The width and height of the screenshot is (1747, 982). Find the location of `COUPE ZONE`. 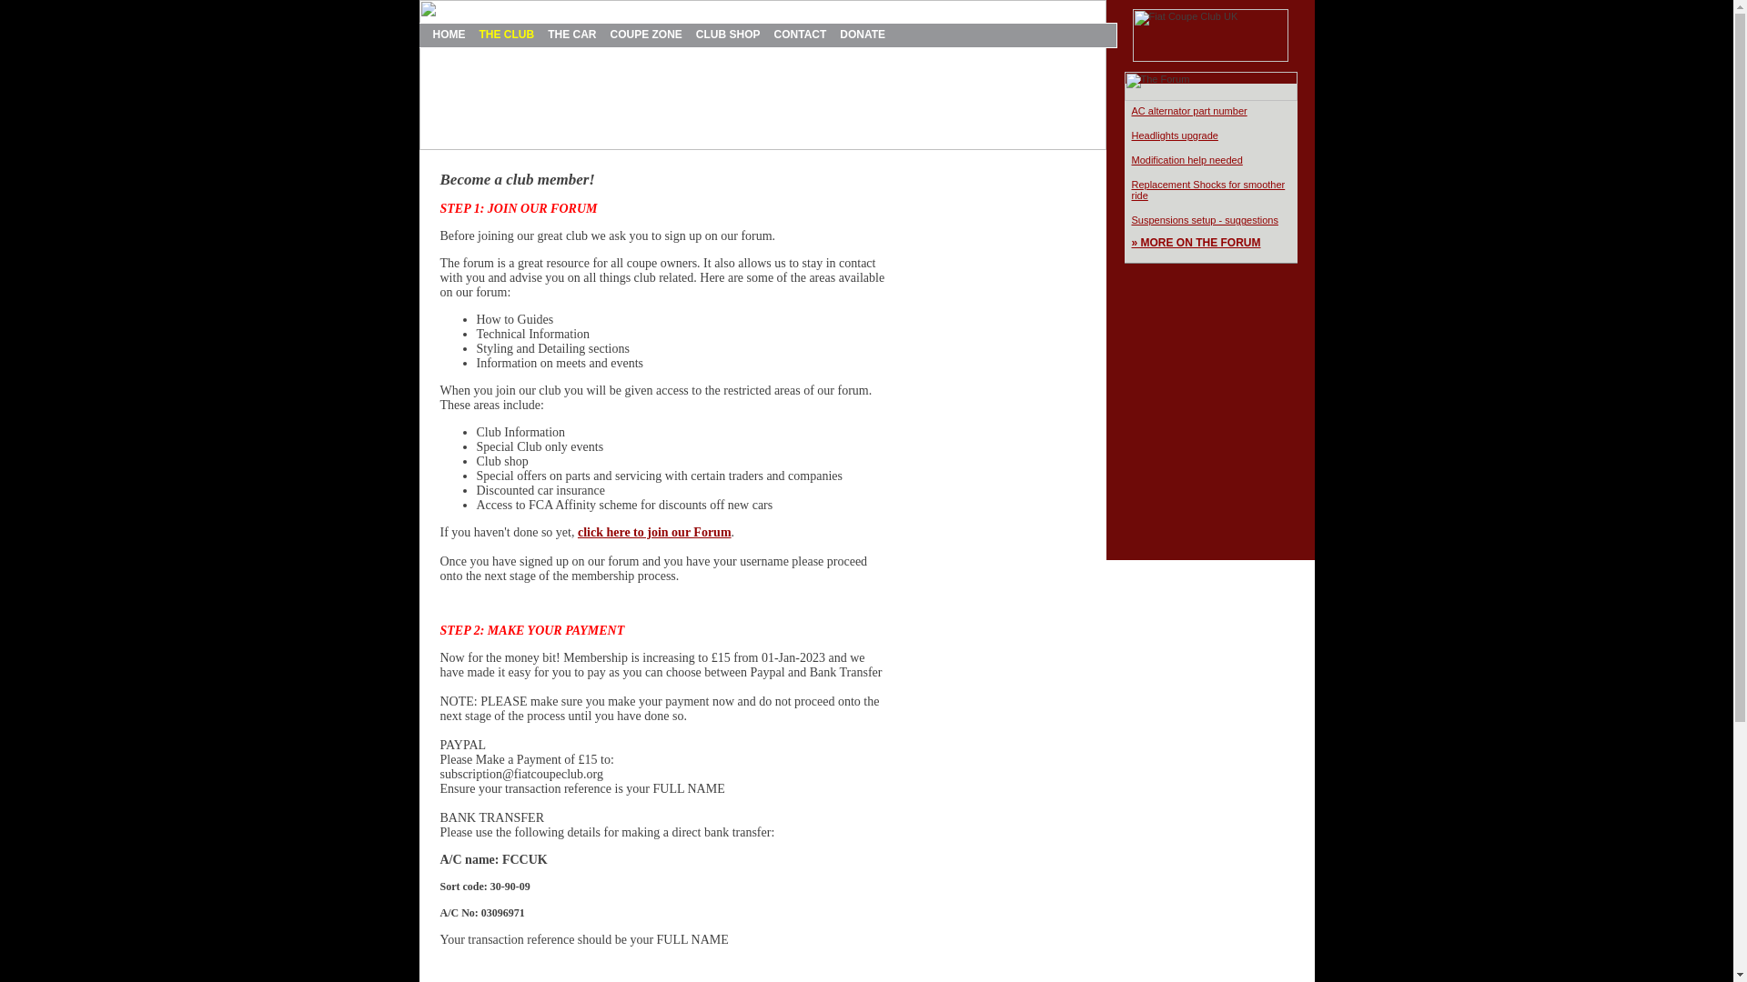

COUPE ZONE is located at coordinates (646, 35).